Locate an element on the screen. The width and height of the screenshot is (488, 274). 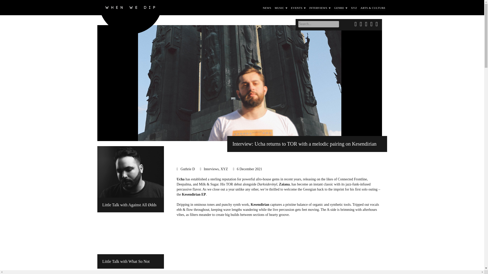
News is located at coordinates (267, 8).